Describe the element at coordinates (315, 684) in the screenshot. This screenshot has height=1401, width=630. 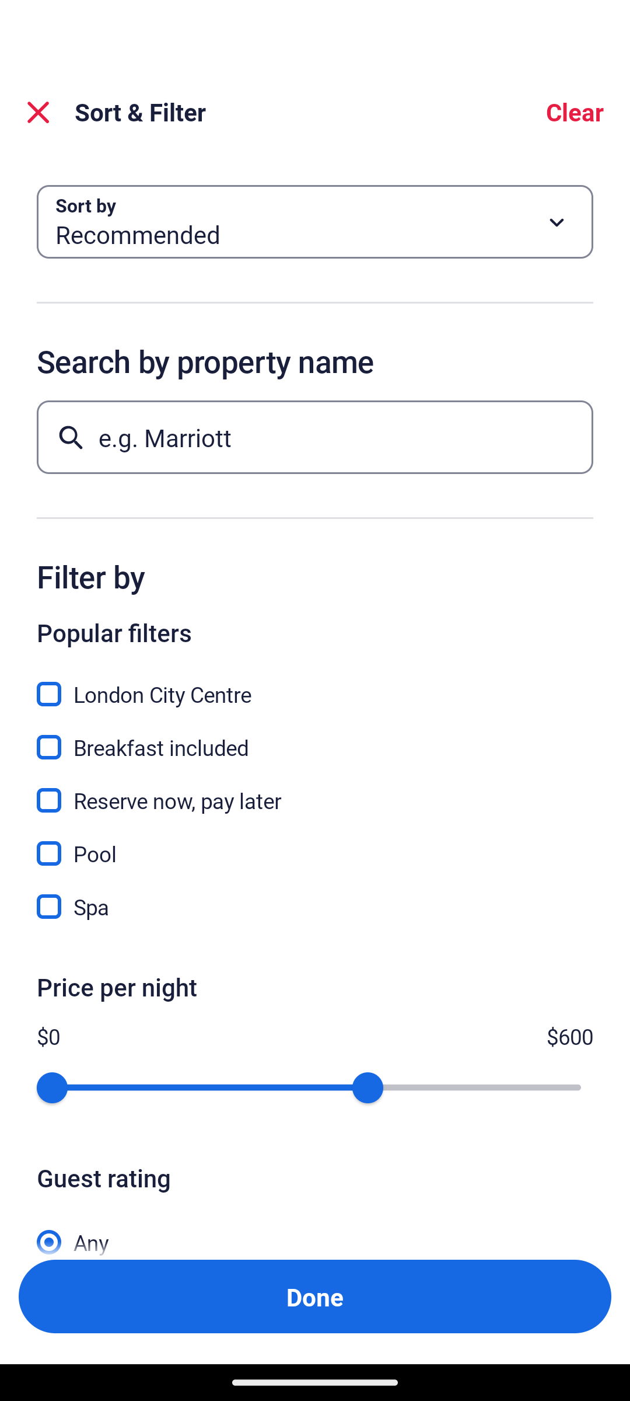
I see `London City Centre, London City Centre` at that location.